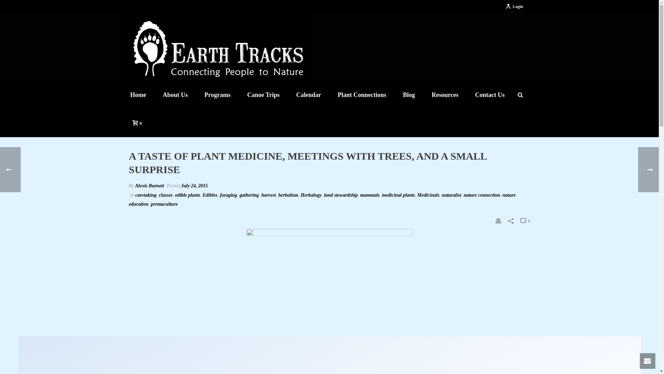 The image size is (664, 374). What do you see at coordinates (214, 46) in the screenshot?
I see `Earth Tracks` at bounding box center [214, 46].